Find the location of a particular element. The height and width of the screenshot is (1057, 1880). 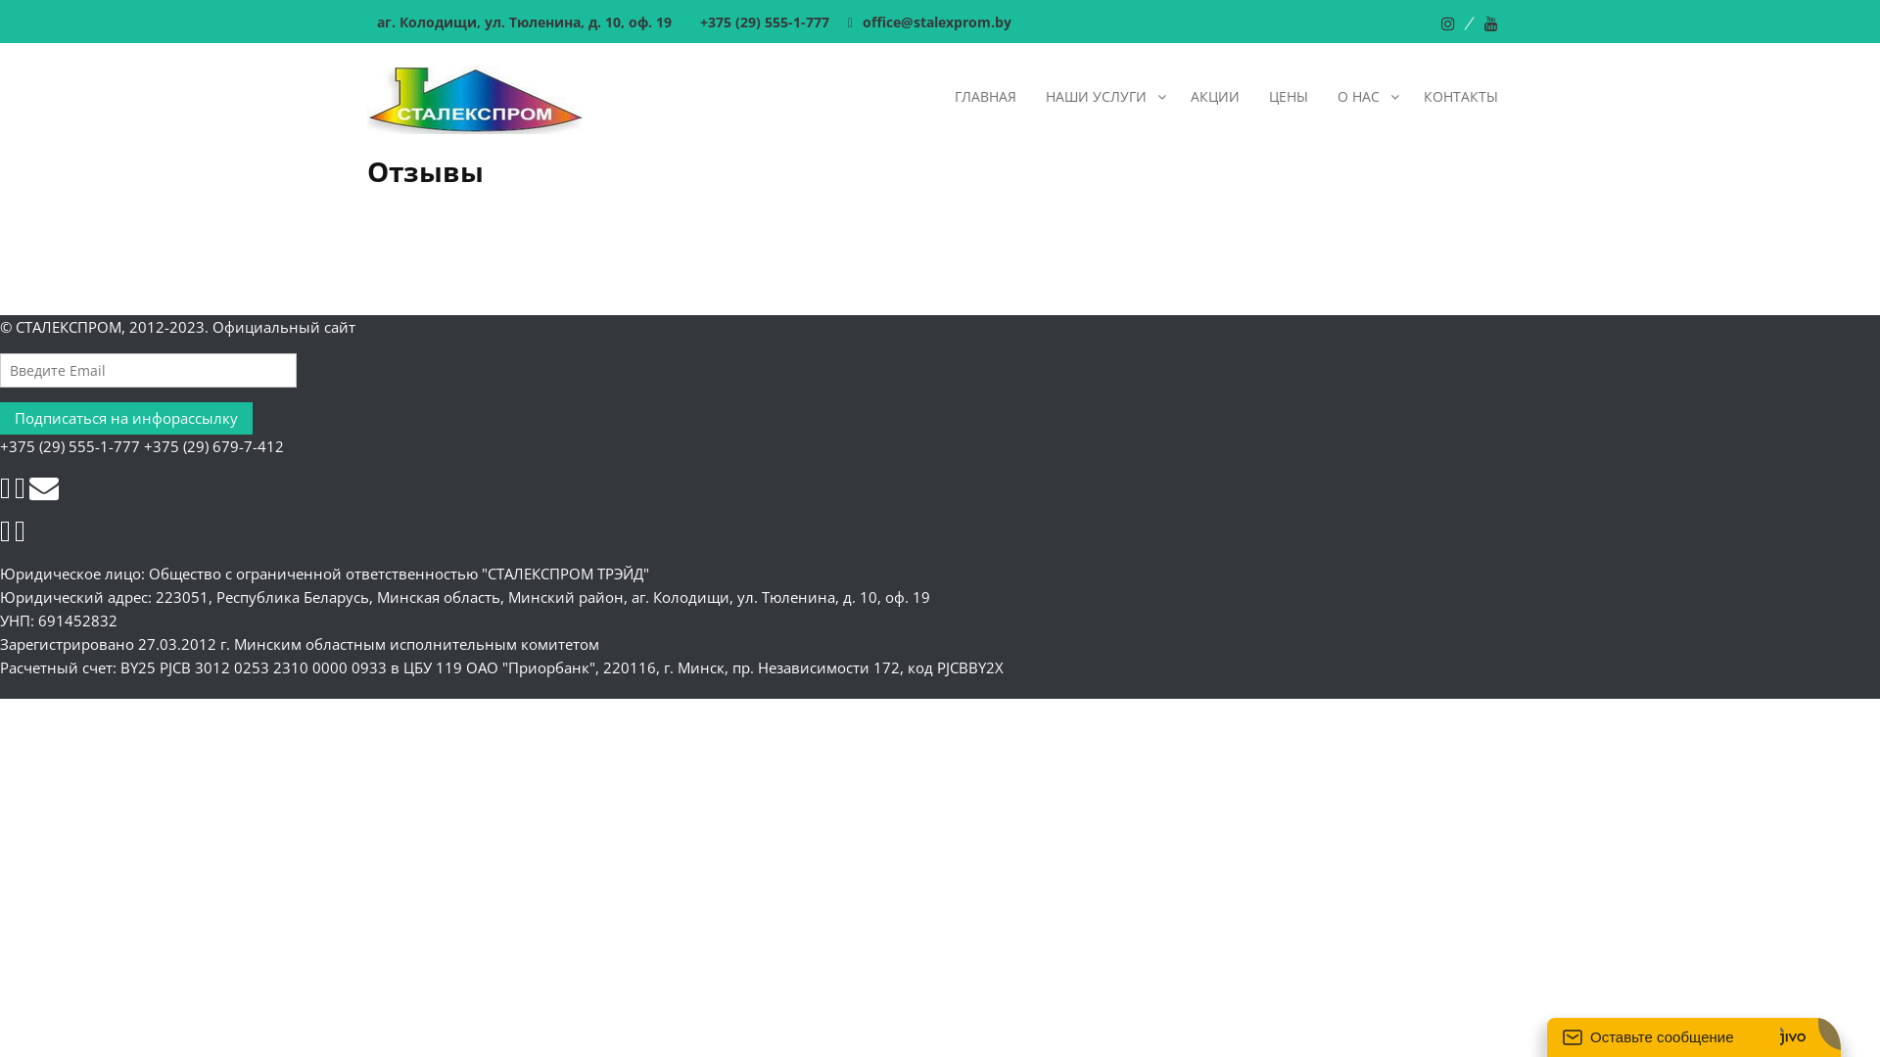

+375 (29) 679-7-412 is located at coordinates (213, 446).